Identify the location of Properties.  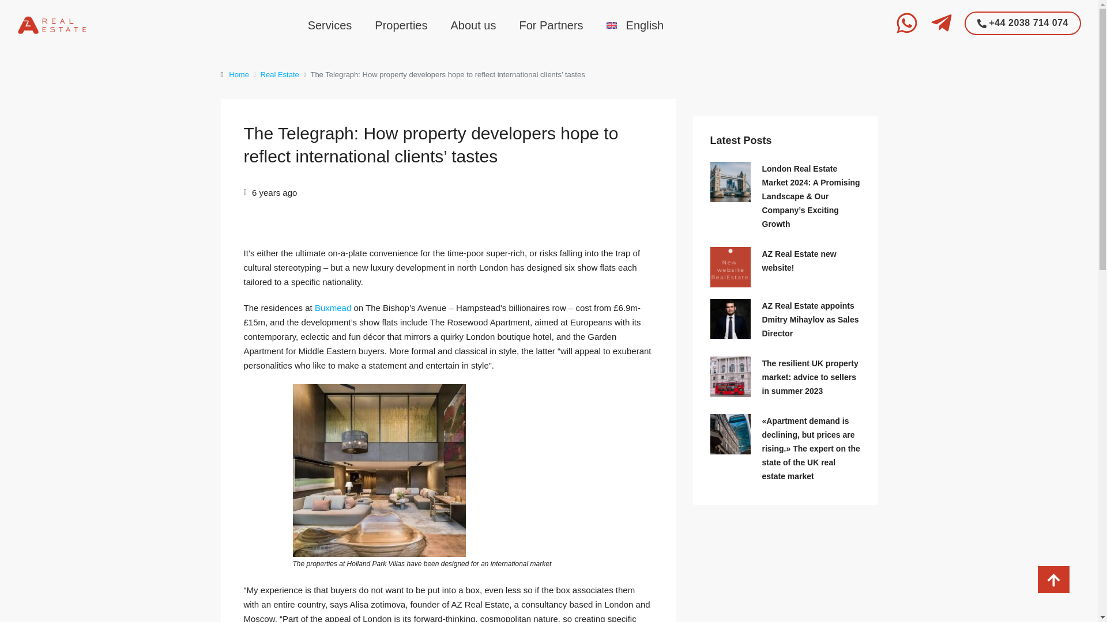
(400, 24).